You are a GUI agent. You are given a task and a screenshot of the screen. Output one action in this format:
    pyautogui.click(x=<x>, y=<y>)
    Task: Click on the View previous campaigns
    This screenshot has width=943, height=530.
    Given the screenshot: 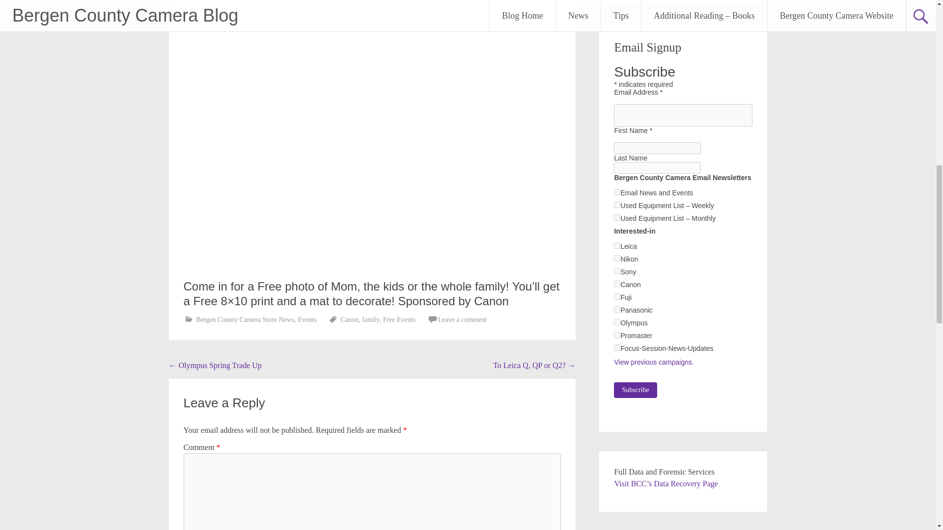 What is the action you would take?
    pyautogui.click(x=653, y=362)
    